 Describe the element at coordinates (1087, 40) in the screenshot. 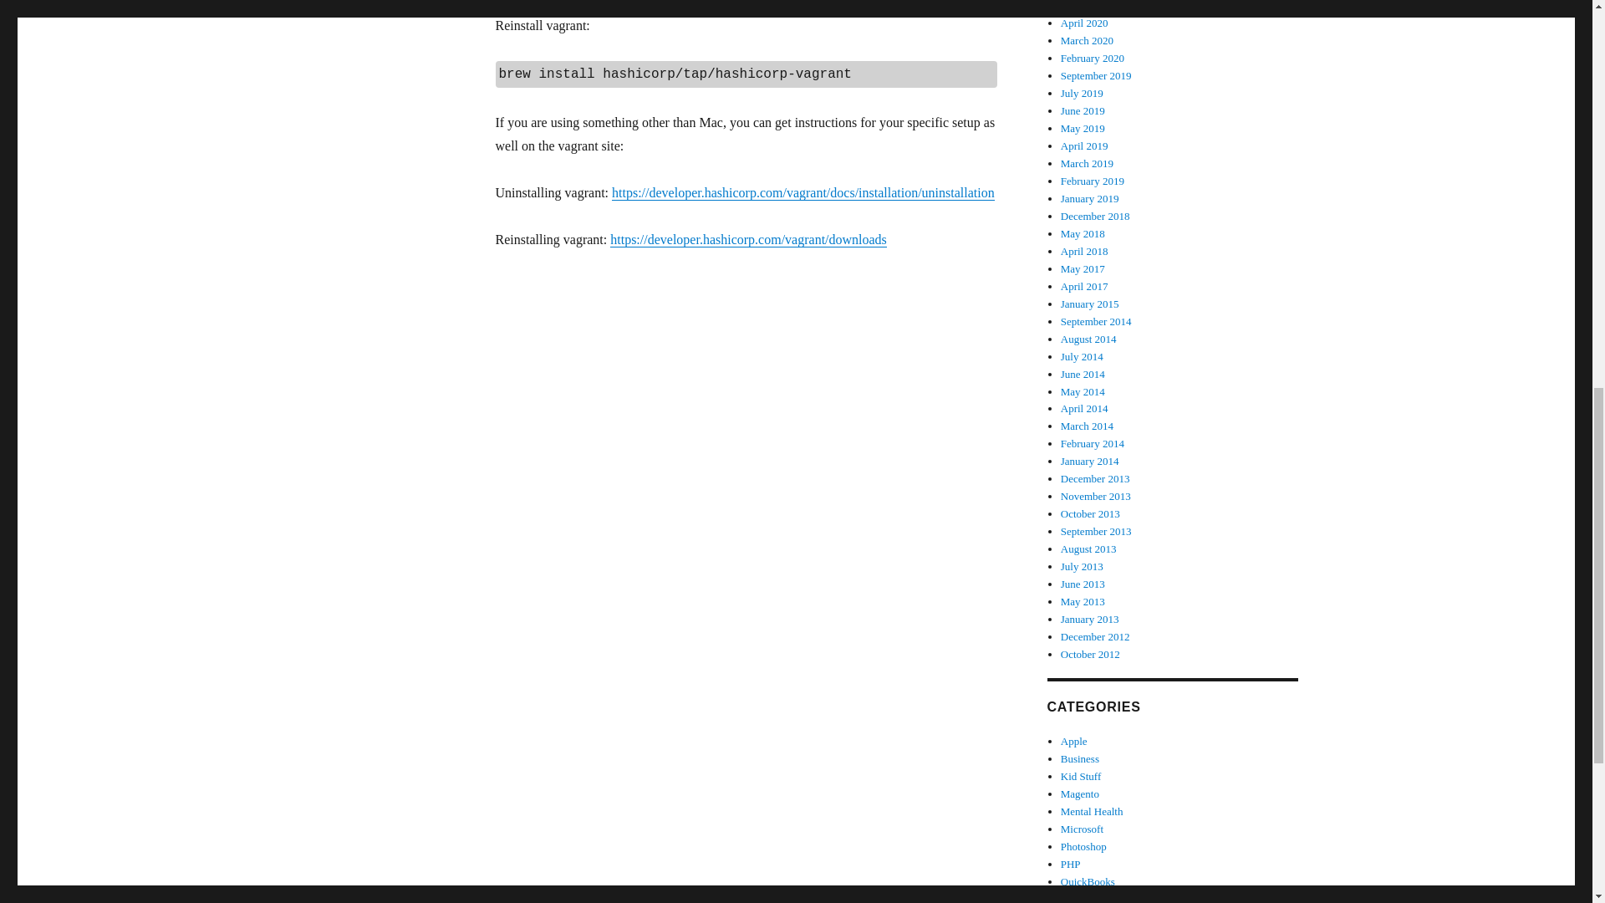

I see `March 2020` at that location.